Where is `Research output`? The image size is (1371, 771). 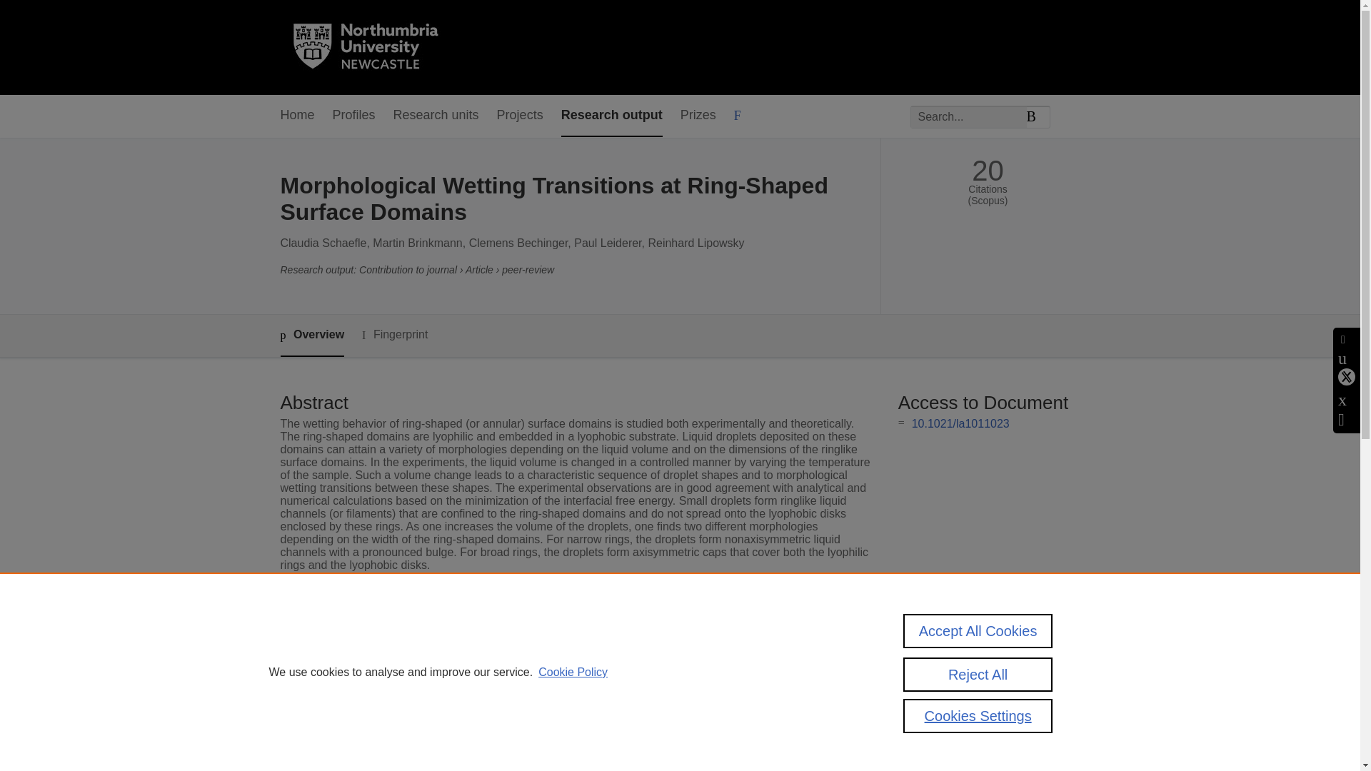
Research output is located at coordinates (611, 116).